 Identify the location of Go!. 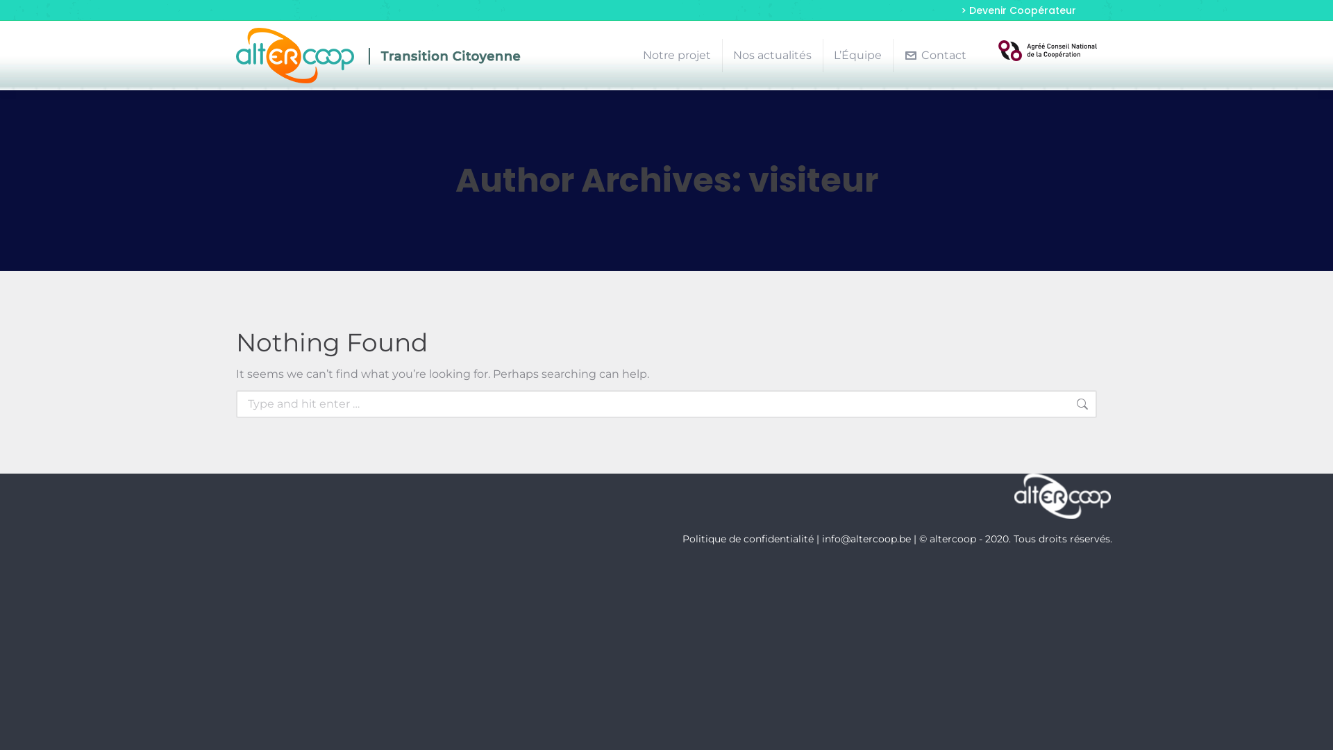
(1125, 406).